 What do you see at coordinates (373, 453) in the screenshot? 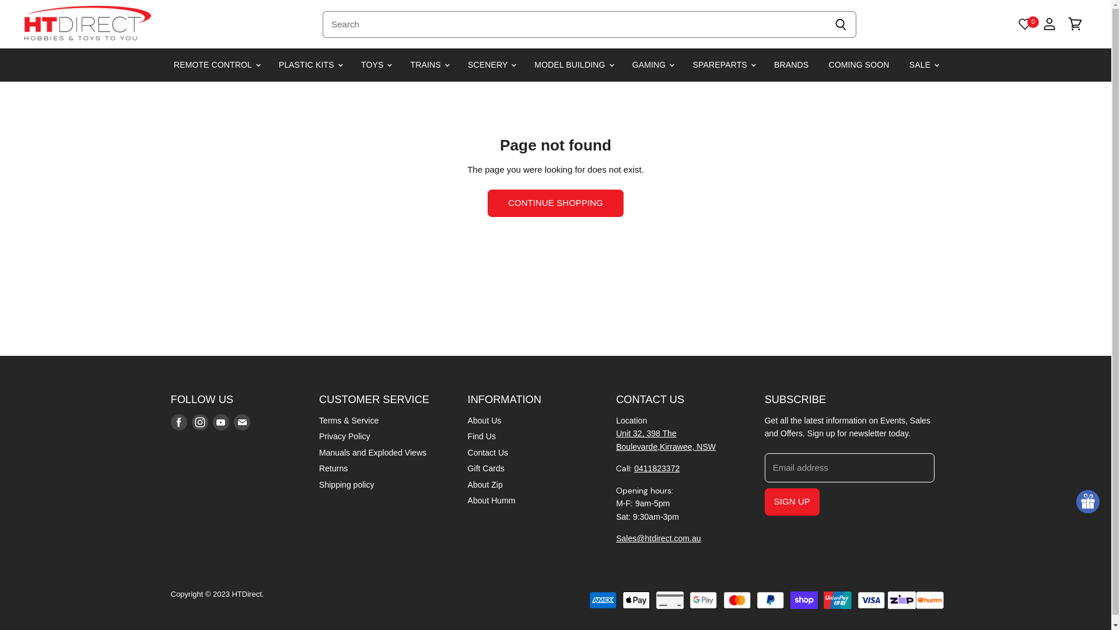
I see `Manuals and Exploded Views` at bounding box center [373, 453].